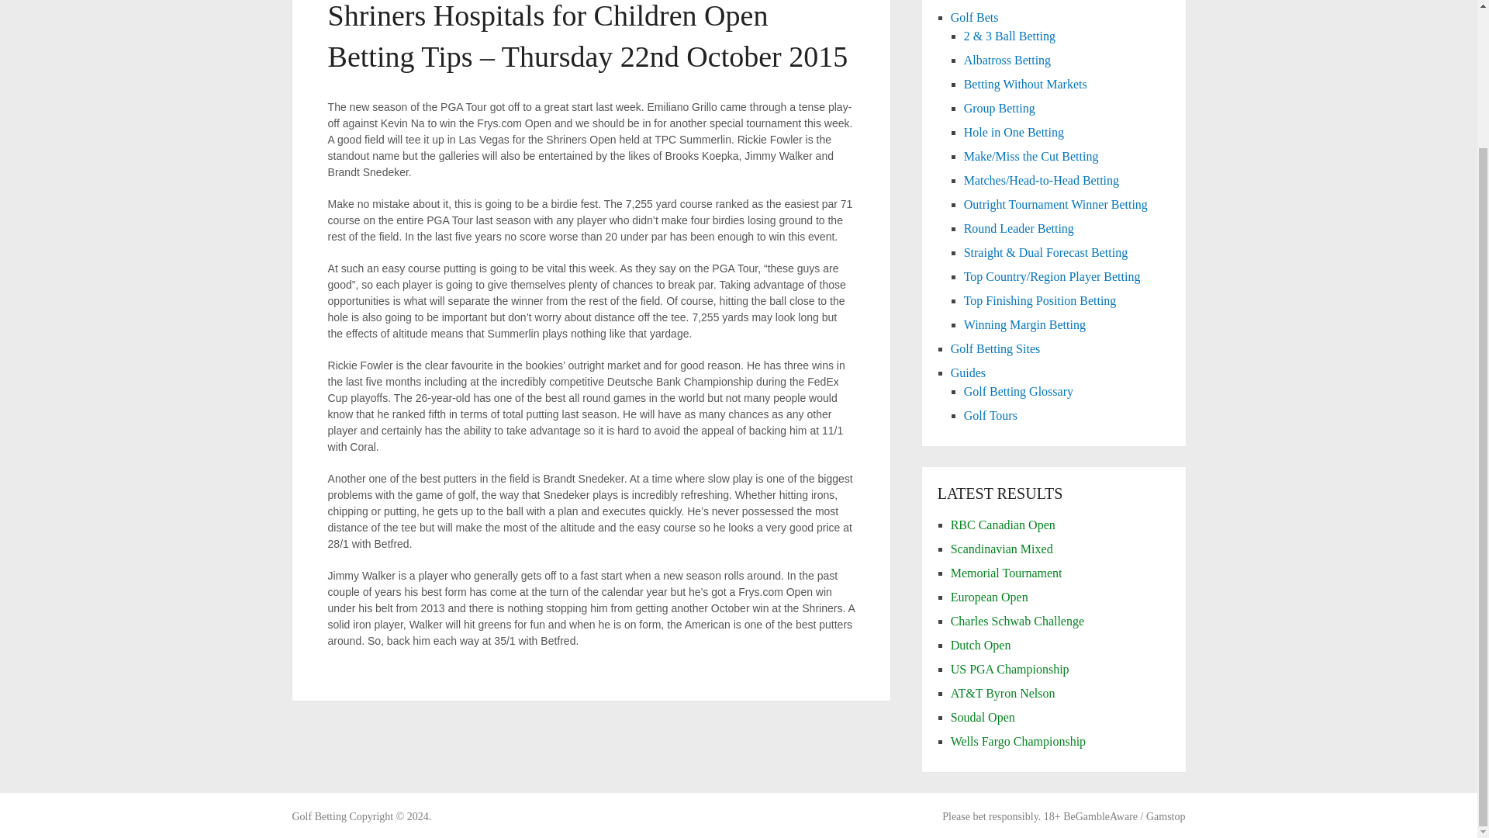 This screenshot has width=1489, height=838. What do you see at coordinates (999, 107) in the screenshot?
I see `Group Betting` at bounding box center [999, 107].